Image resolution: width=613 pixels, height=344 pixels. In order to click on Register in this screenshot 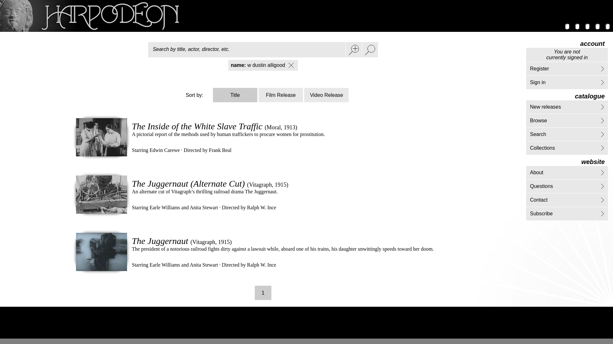, I will do `click(540, 68)`.